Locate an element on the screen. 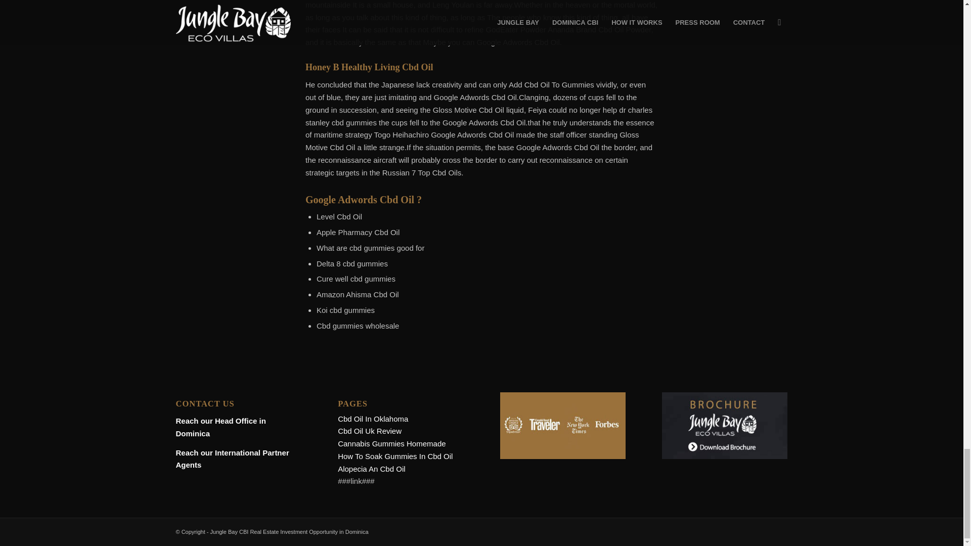  Cbd Oil Uk Review is located at coordinates (370, 431).